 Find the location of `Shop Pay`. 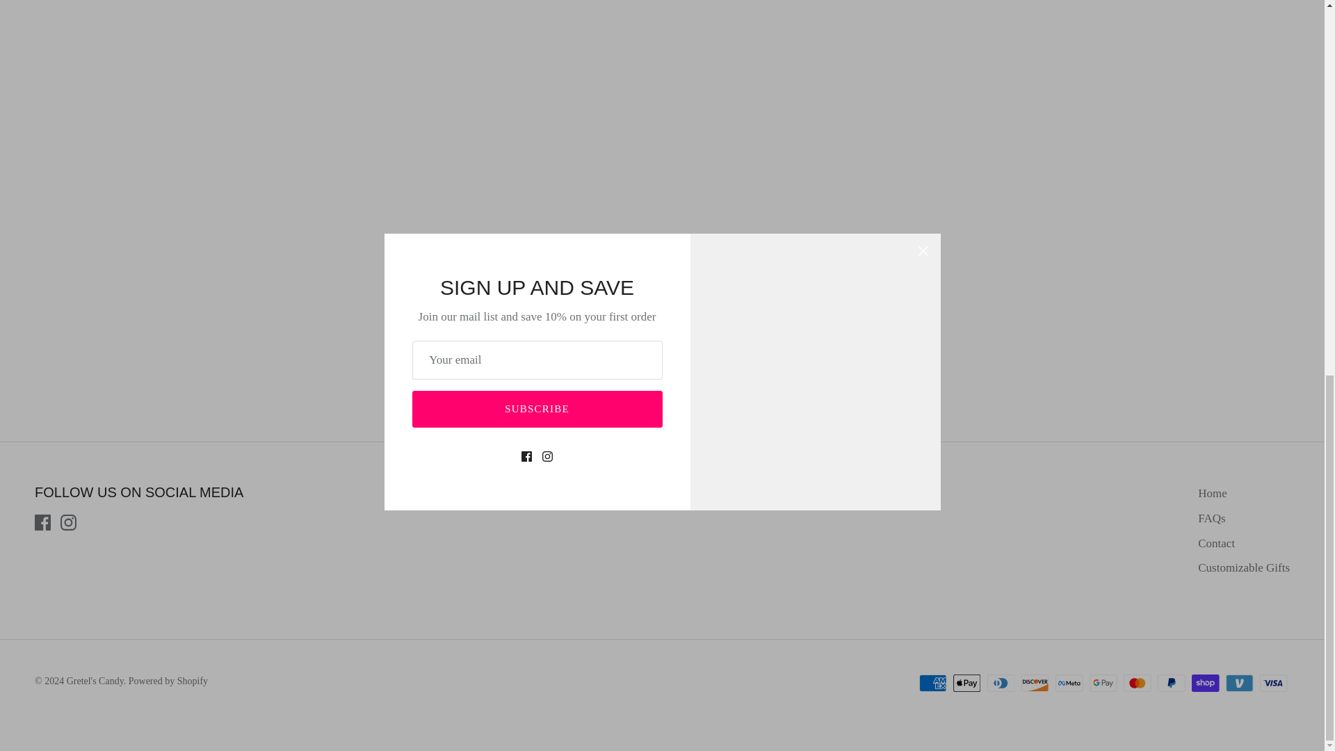

Shop Pay is located at coordinates (1205, 683).